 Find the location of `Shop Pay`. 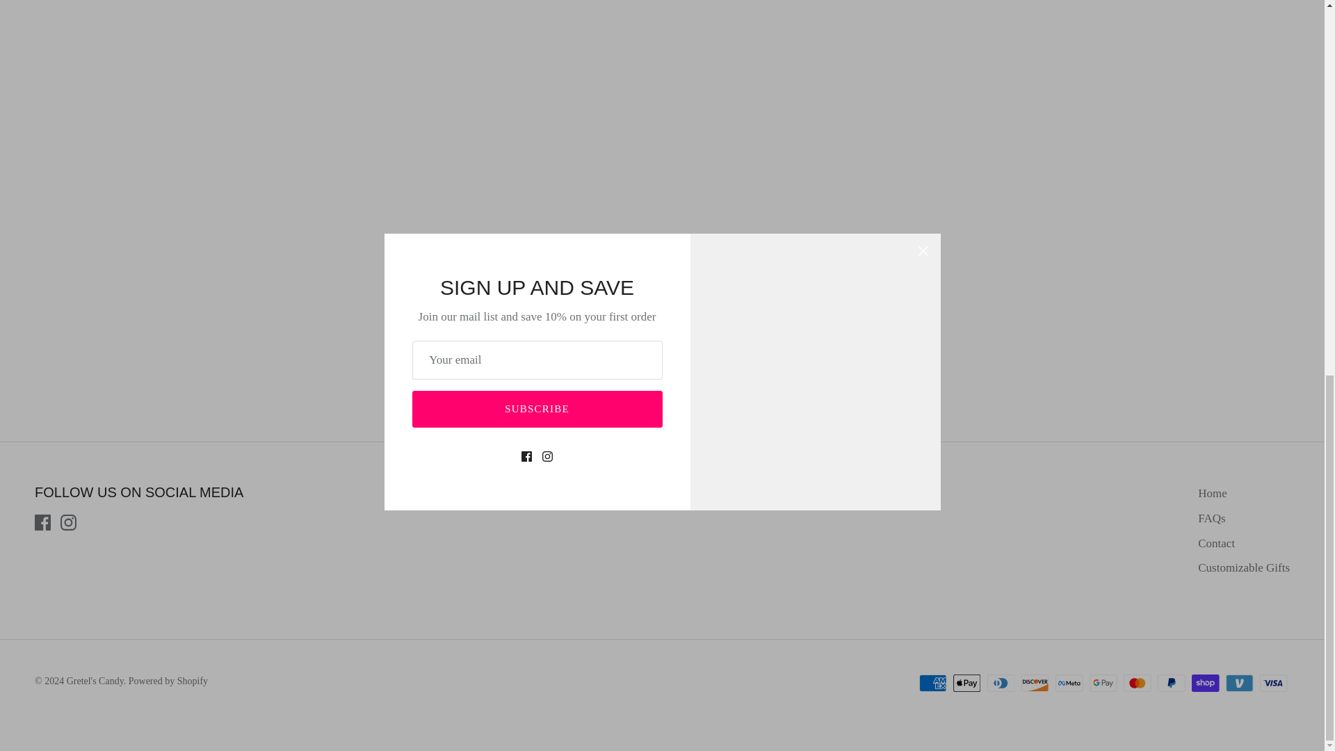

Shop Pay is located at coordinates (1205, 683).